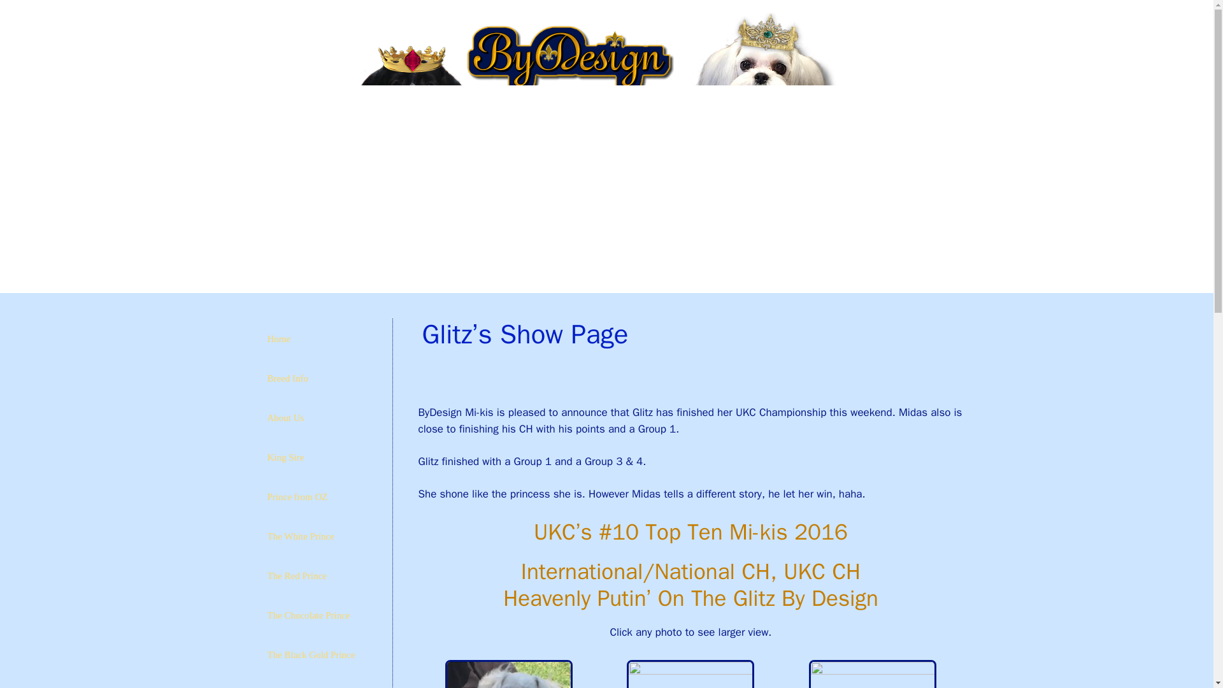 This screenshot has width=1223, height=688. What do you see at coordinates (320, 576) in the screenshot?
I see `The Red Prince` at bounding box center [320, 576].